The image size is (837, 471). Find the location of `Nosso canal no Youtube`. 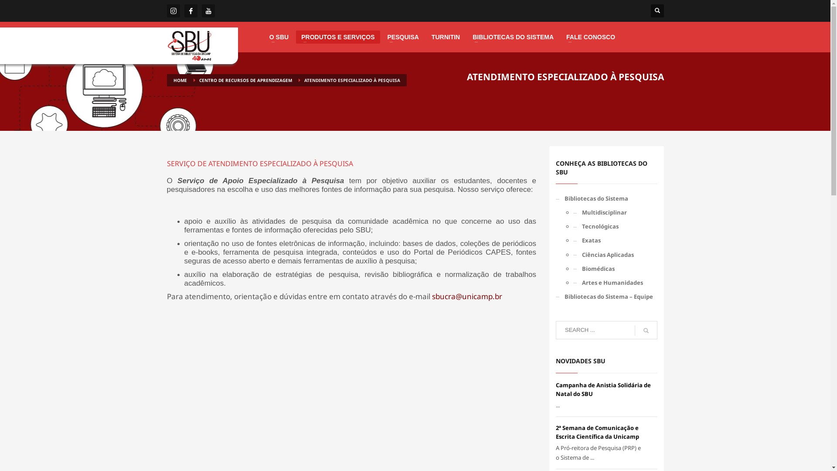

Nosso canal no Youtube is located at coordinates (208, 11).